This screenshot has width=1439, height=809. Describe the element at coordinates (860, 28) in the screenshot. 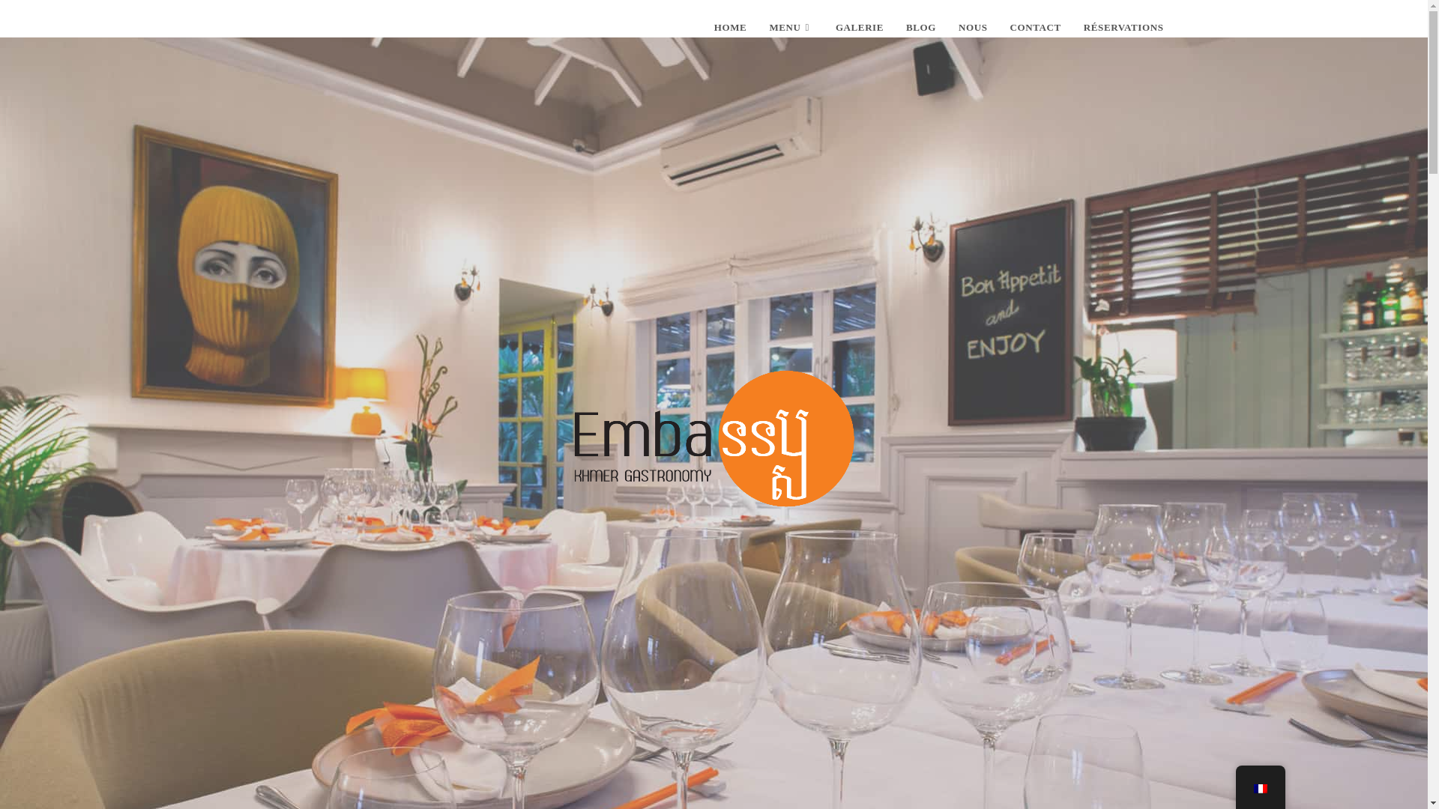

I see `GALERIE` at that location.